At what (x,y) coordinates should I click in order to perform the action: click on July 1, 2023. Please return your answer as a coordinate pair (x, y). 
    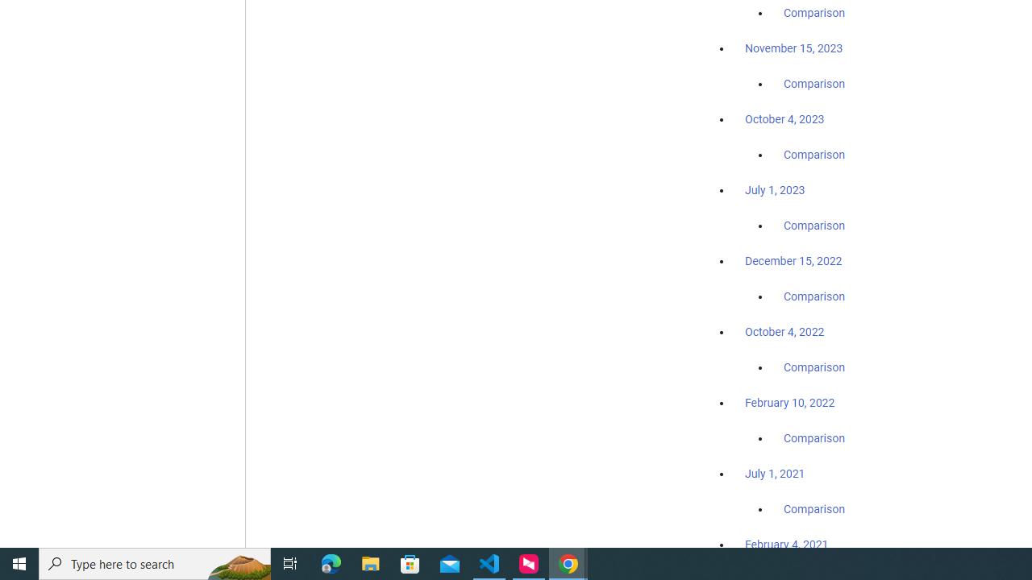
    Looking at the image, I should click on (775, 190).